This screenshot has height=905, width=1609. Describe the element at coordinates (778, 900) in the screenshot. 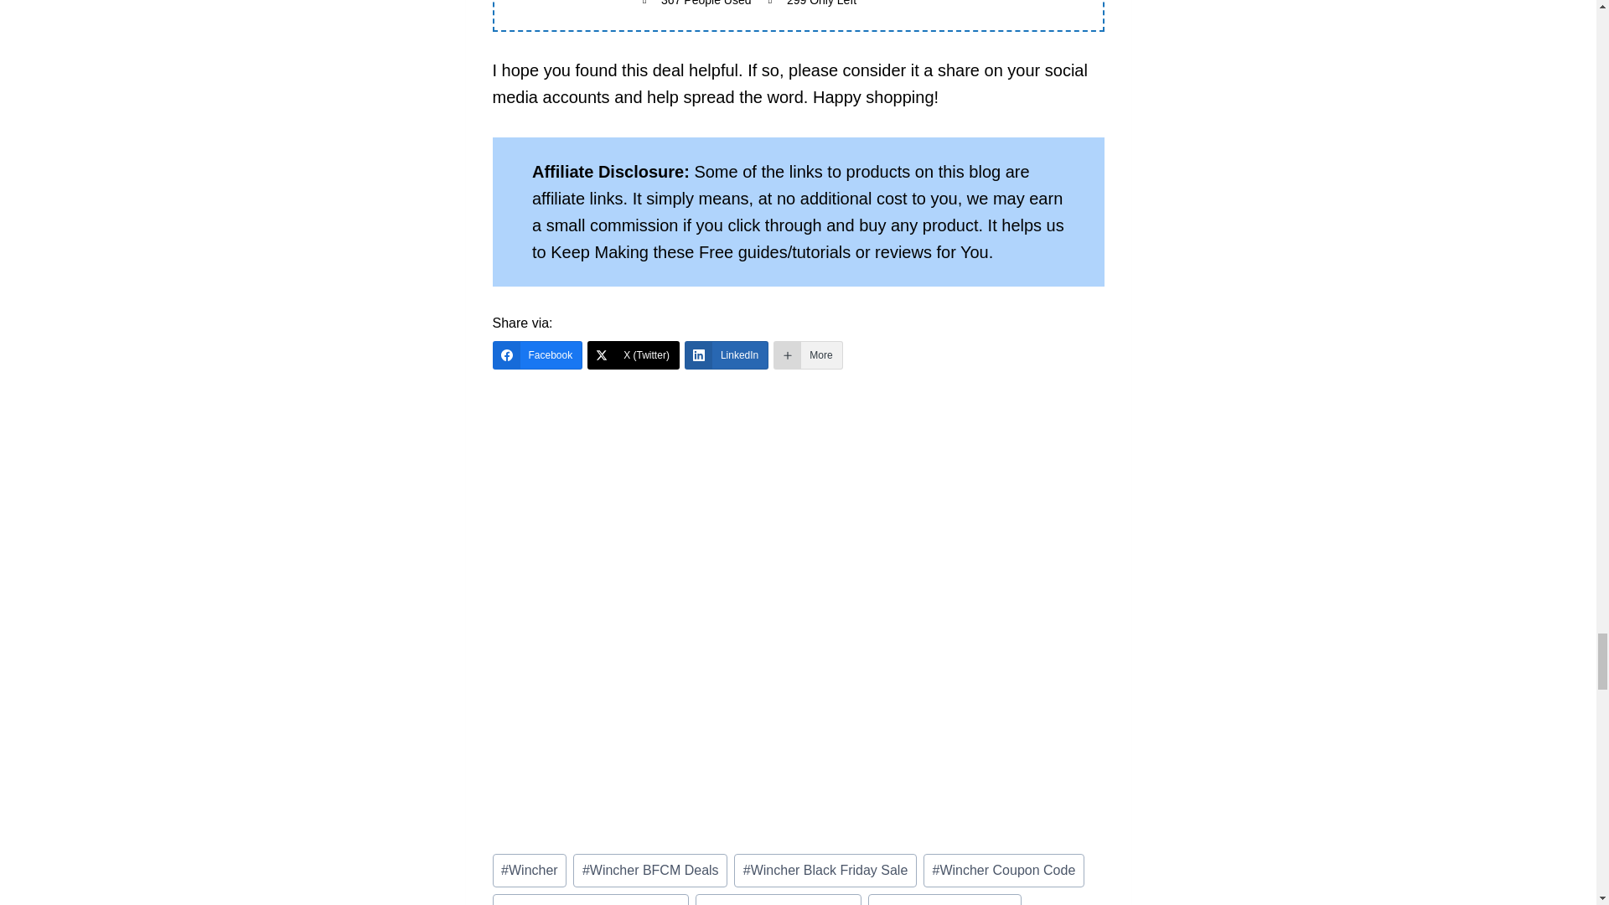

I see `Wincher Discount Code` at that location.